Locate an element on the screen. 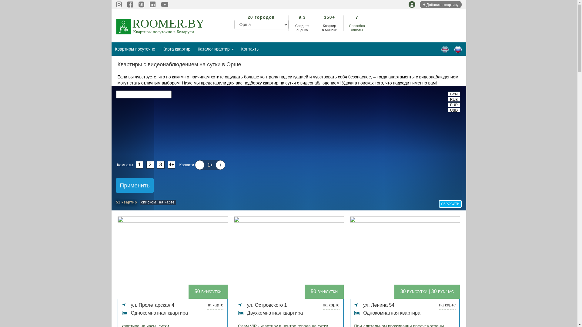  CCTV is located at coordinates (445, 50).